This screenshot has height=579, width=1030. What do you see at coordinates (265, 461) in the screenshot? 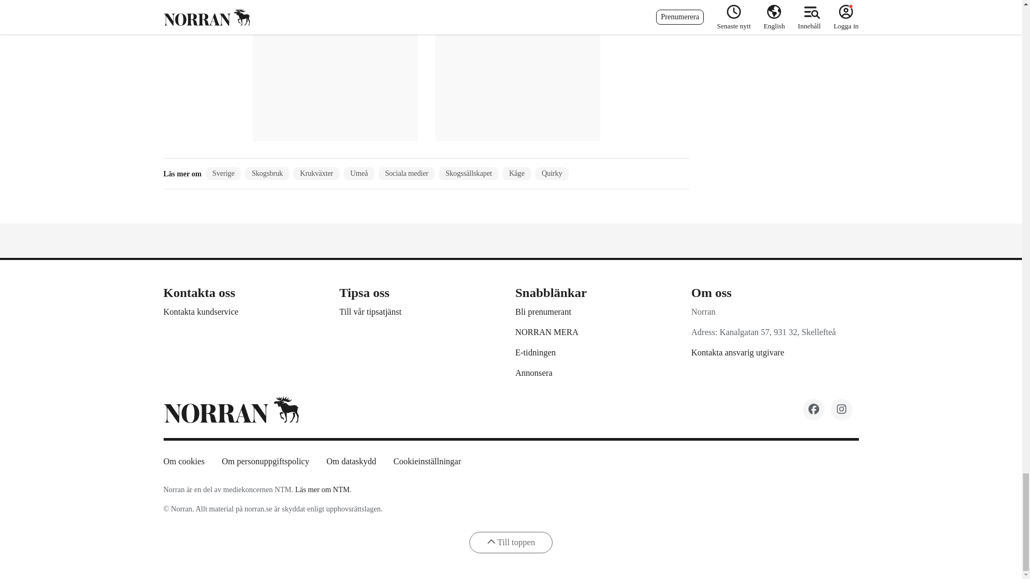
I see `Om personuppgiftspolicy` at bounding box center [265, 461].